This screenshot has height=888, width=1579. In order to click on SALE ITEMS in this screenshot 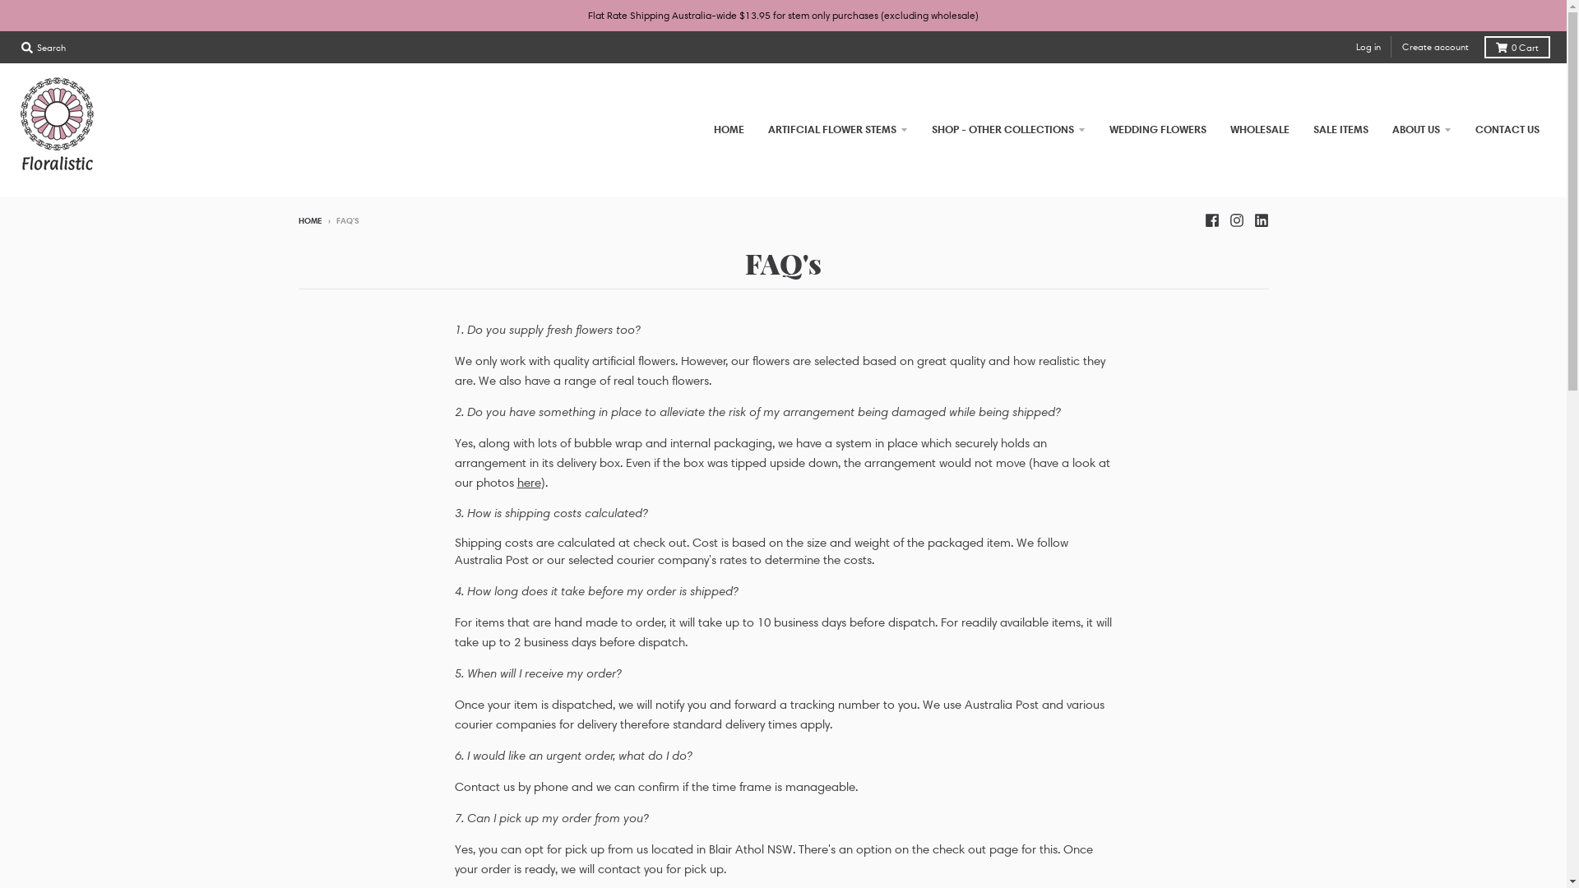, I will do `click(1341, 130)`.